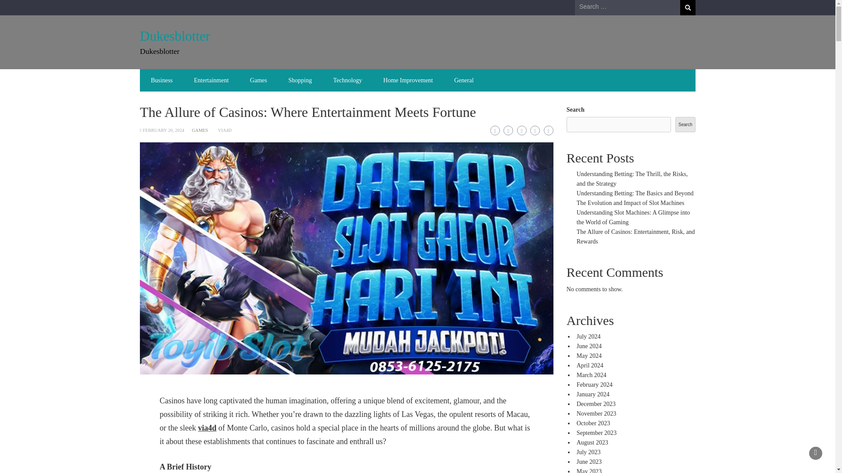 This screenshot has width=842, height=473. Describe the element at coordinates (163, 130) in the screenshot. I see `FEBRUARY 20, 2024` at that location.